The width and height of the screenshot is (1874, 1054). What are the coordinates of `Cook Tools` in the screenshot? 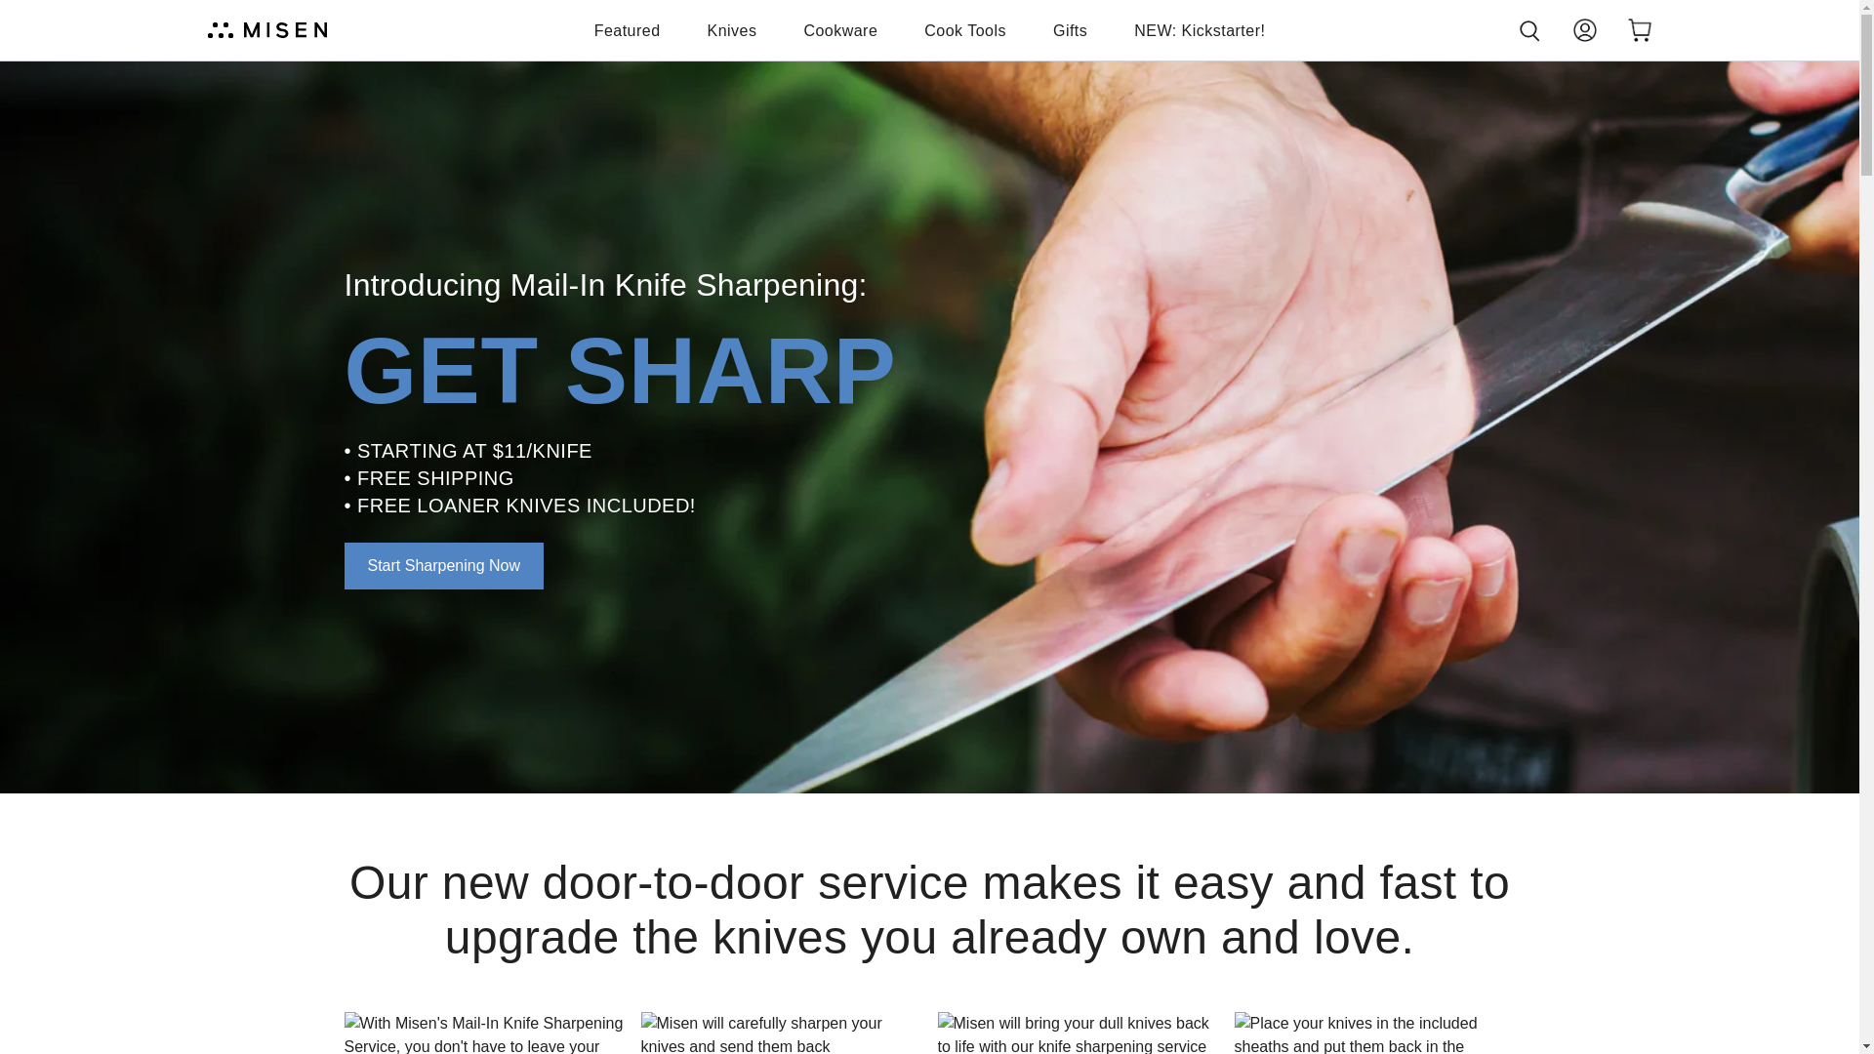 It's located at (964, 31).